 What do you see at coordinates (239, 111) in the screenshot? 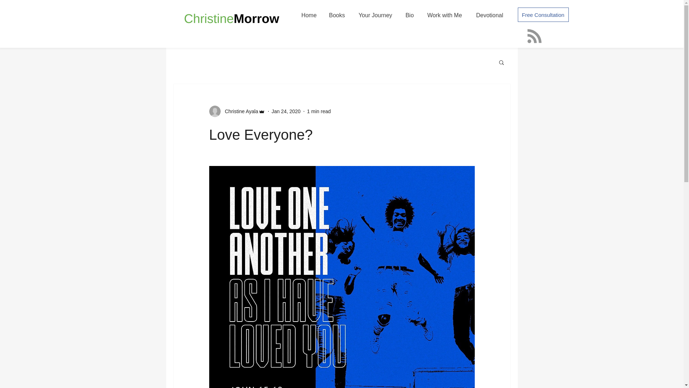
I see `Christine Ayala` at bounding box center [239, 111].